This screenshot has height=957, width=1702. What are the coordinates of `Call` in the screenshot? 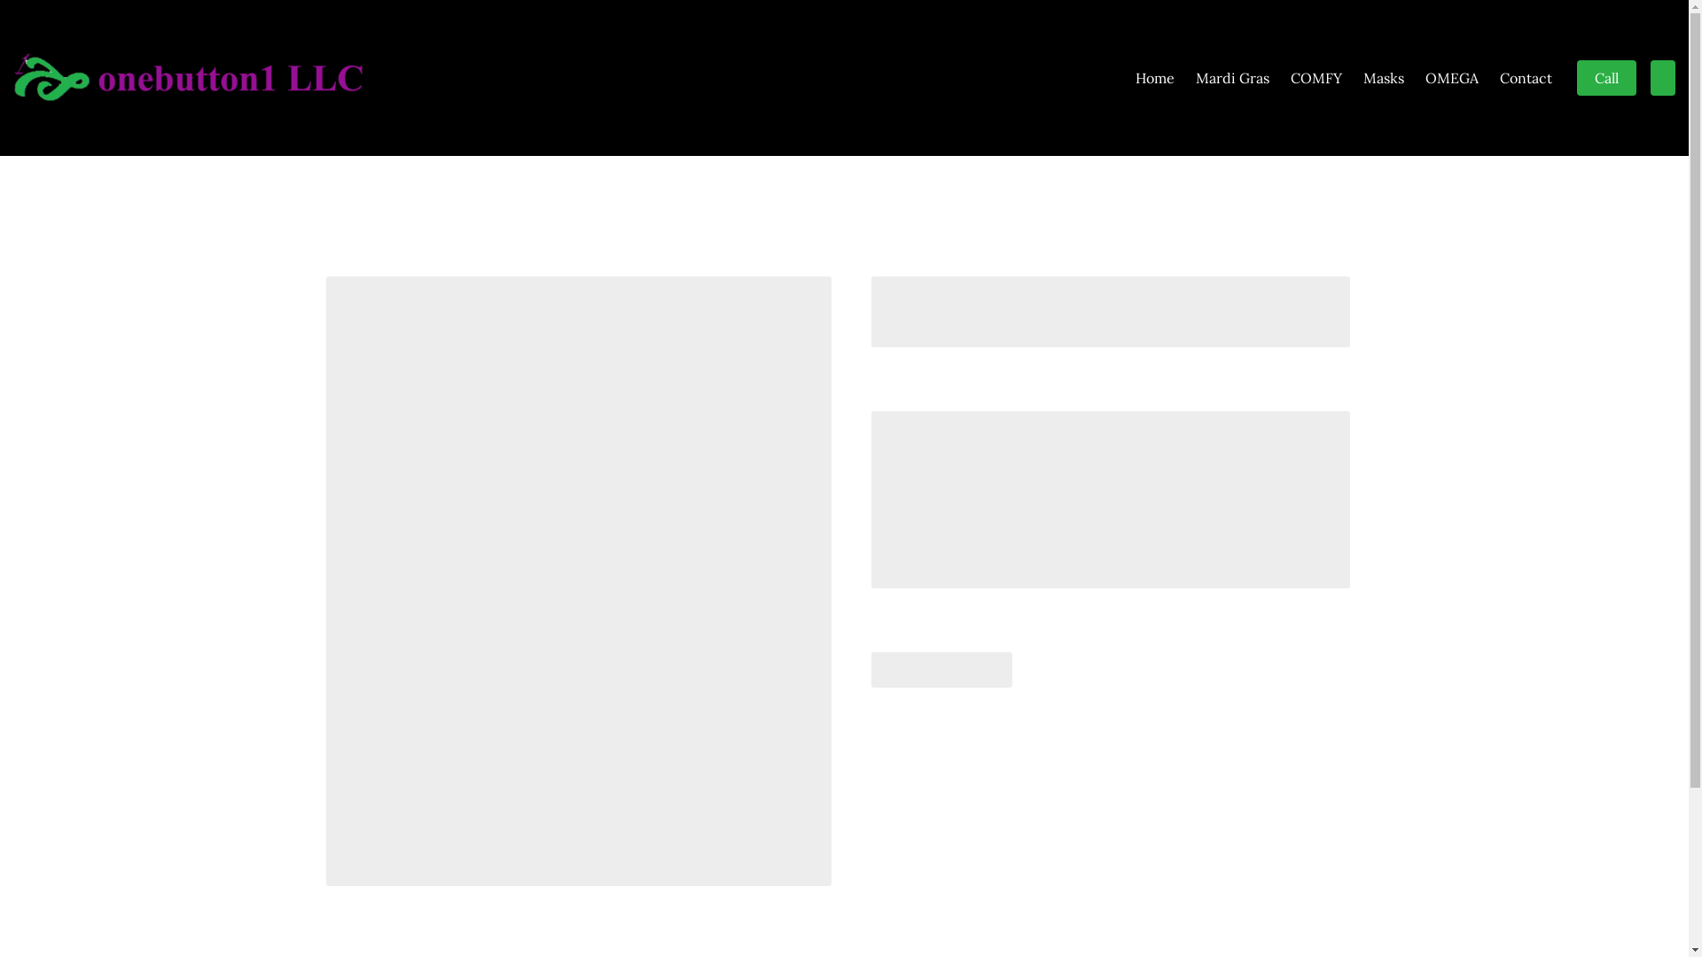 It's located at (1606, 78).